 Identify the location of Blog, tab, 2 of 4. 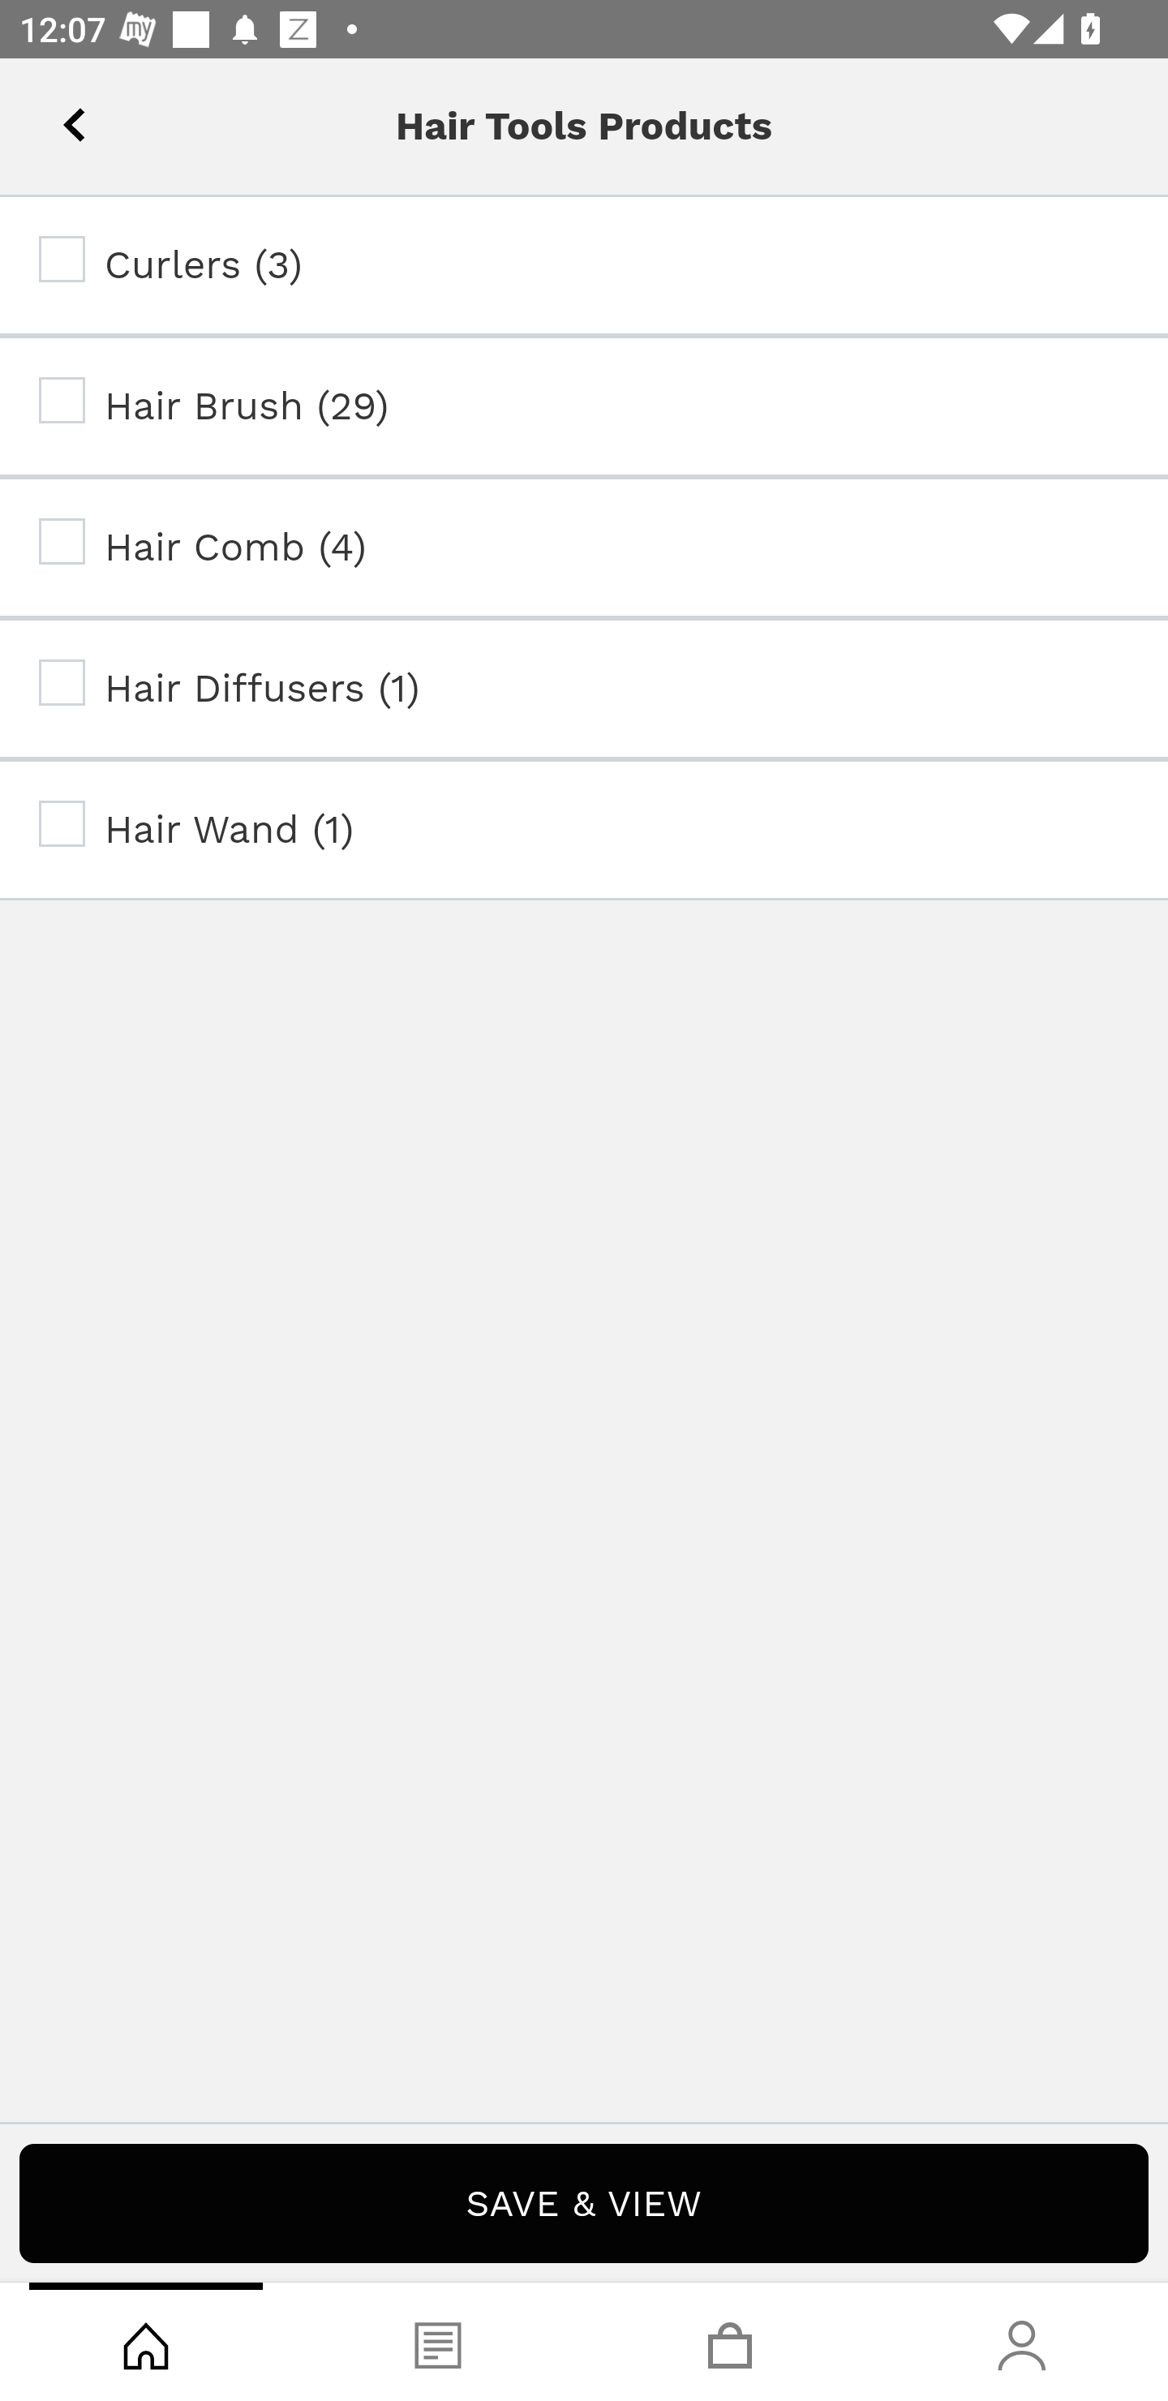
(438, 2342).